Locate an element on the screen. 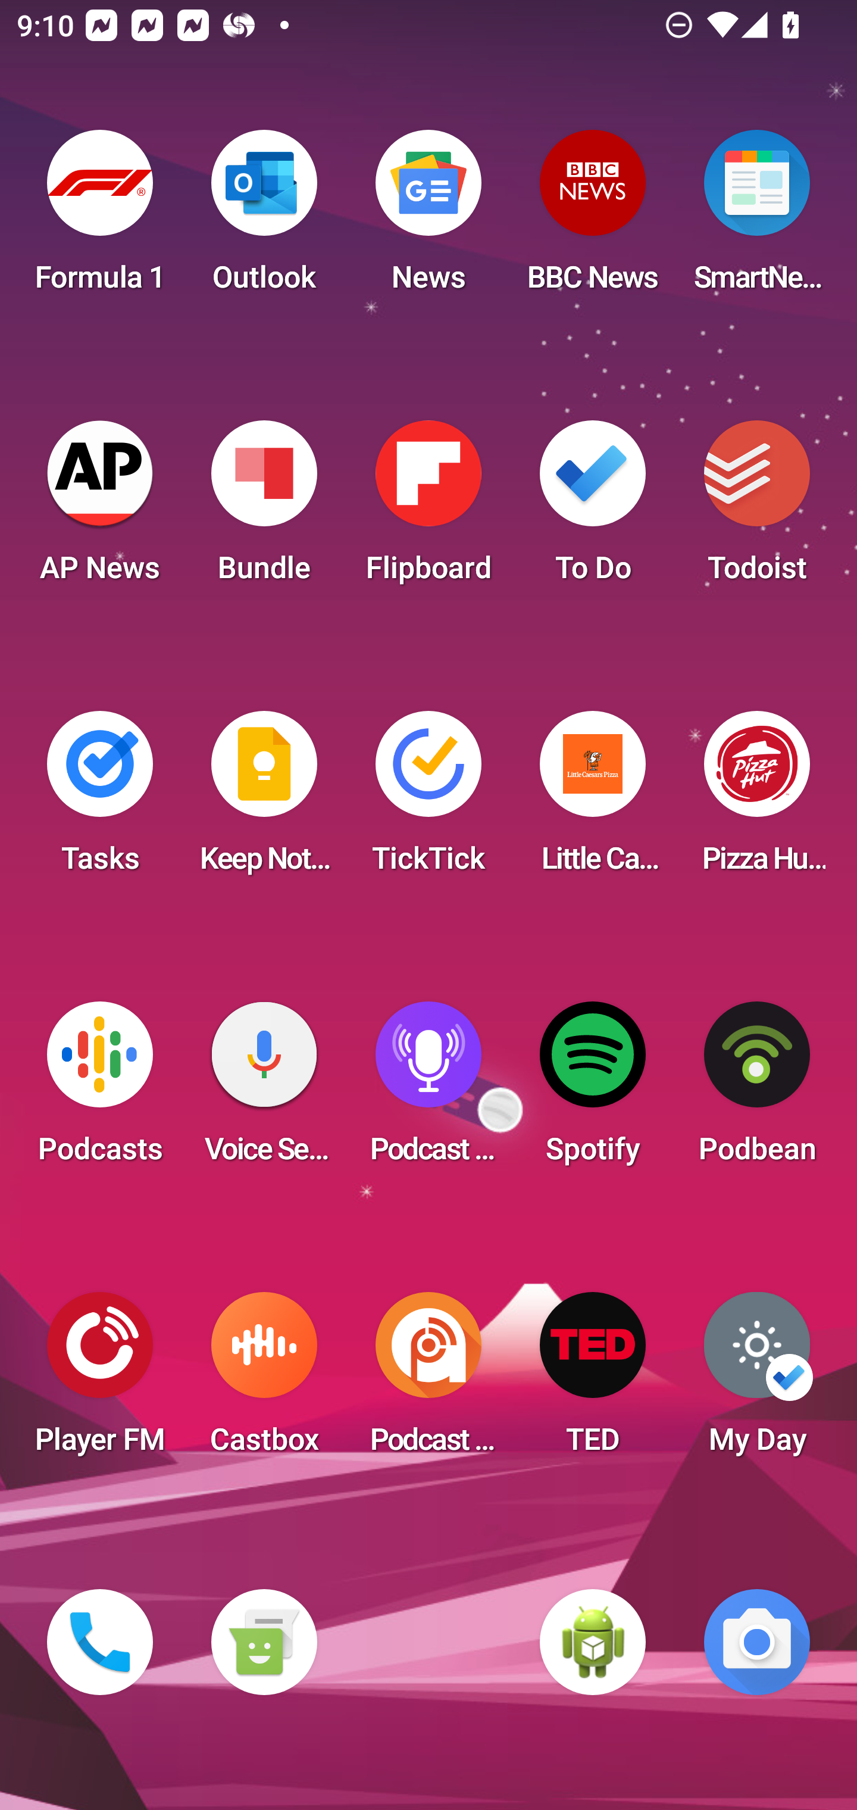 The width and height of the screenshot is (857, 1810). Todoist is located at coordinates (757, 508).